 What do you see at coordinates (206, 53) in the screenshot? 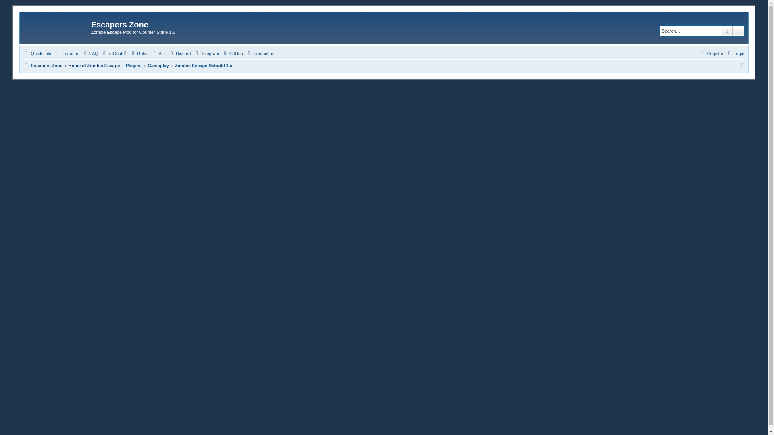
I see `Telegram` at bounding box center [206, 53].